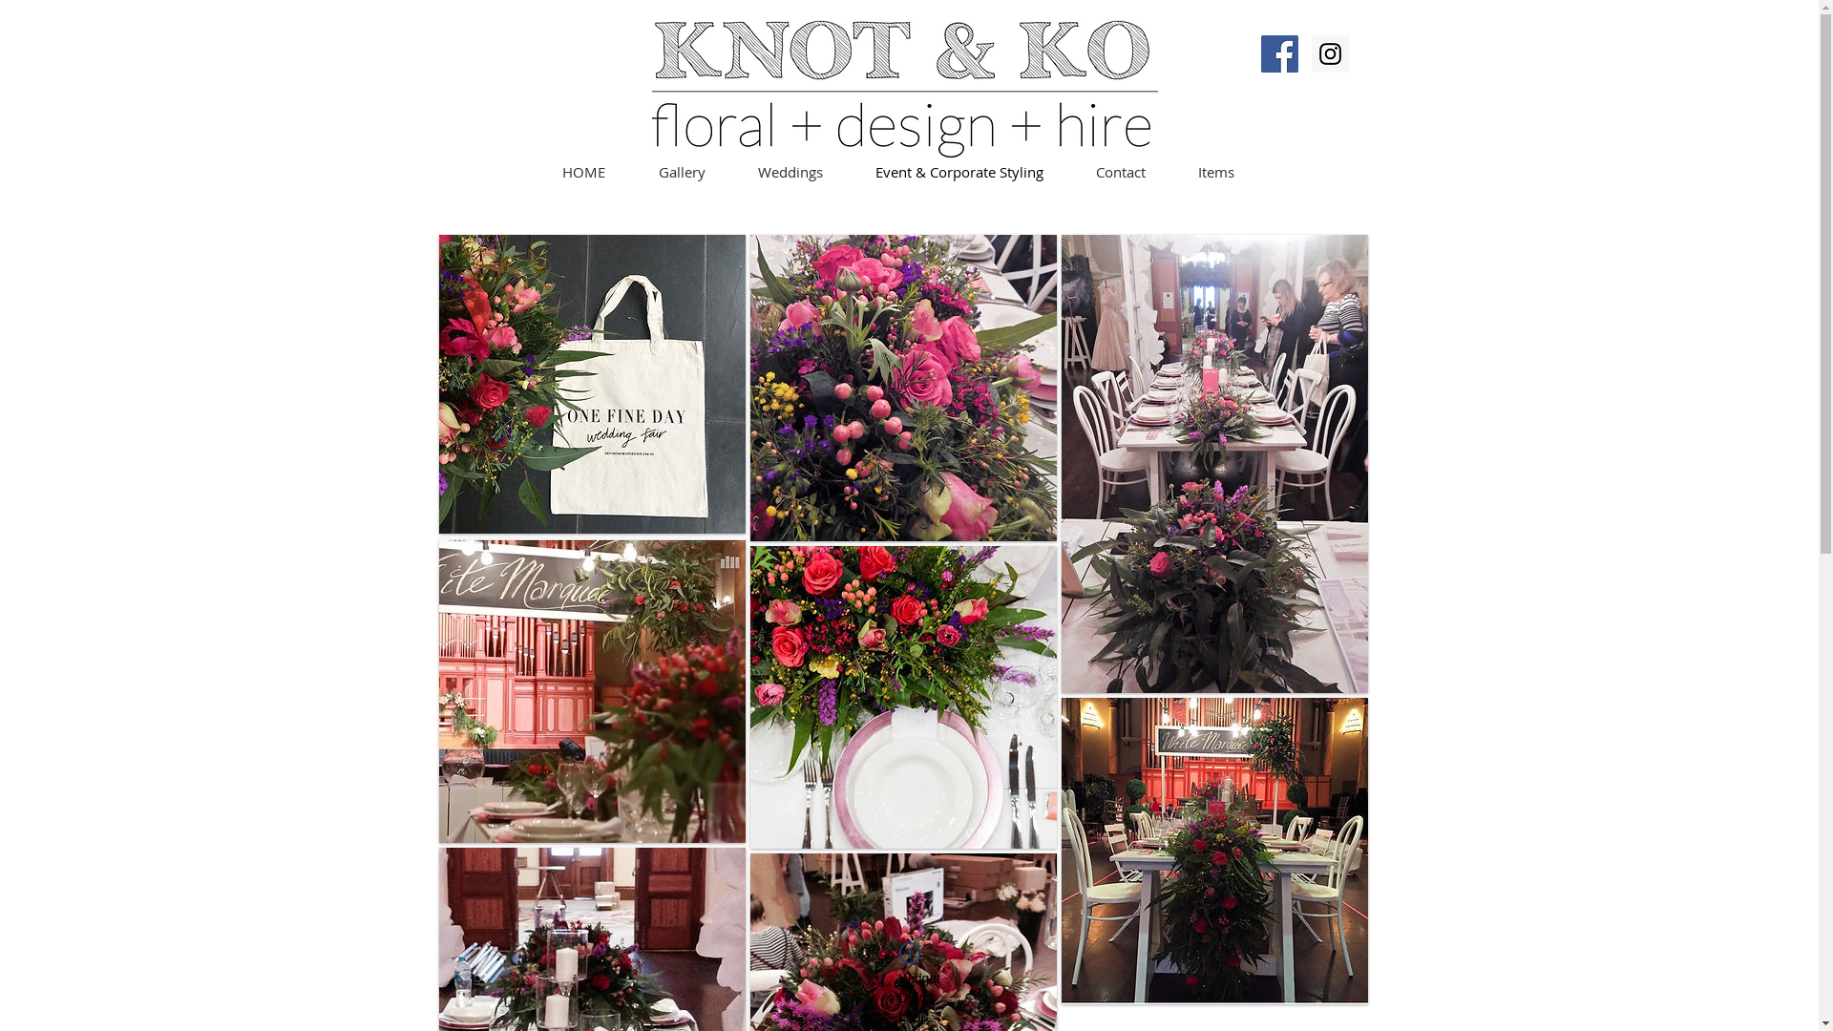 Image resolution: width=1833 pixels, height=1031 pixels. What do you see at coordinates (790, 172) in the screenshot?
I see `Weddings` at bounding box center [790, 172].